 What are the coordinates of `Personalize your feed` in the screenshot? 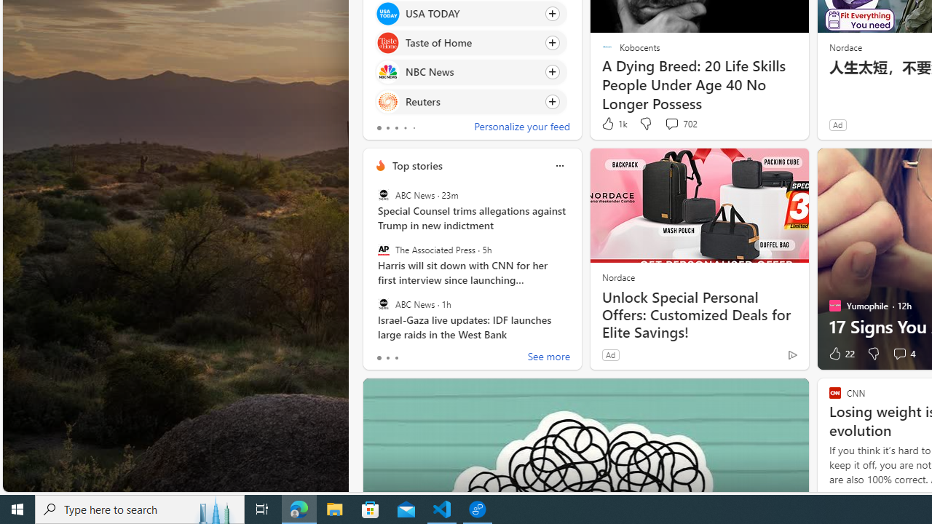 It's located at (521, 128).